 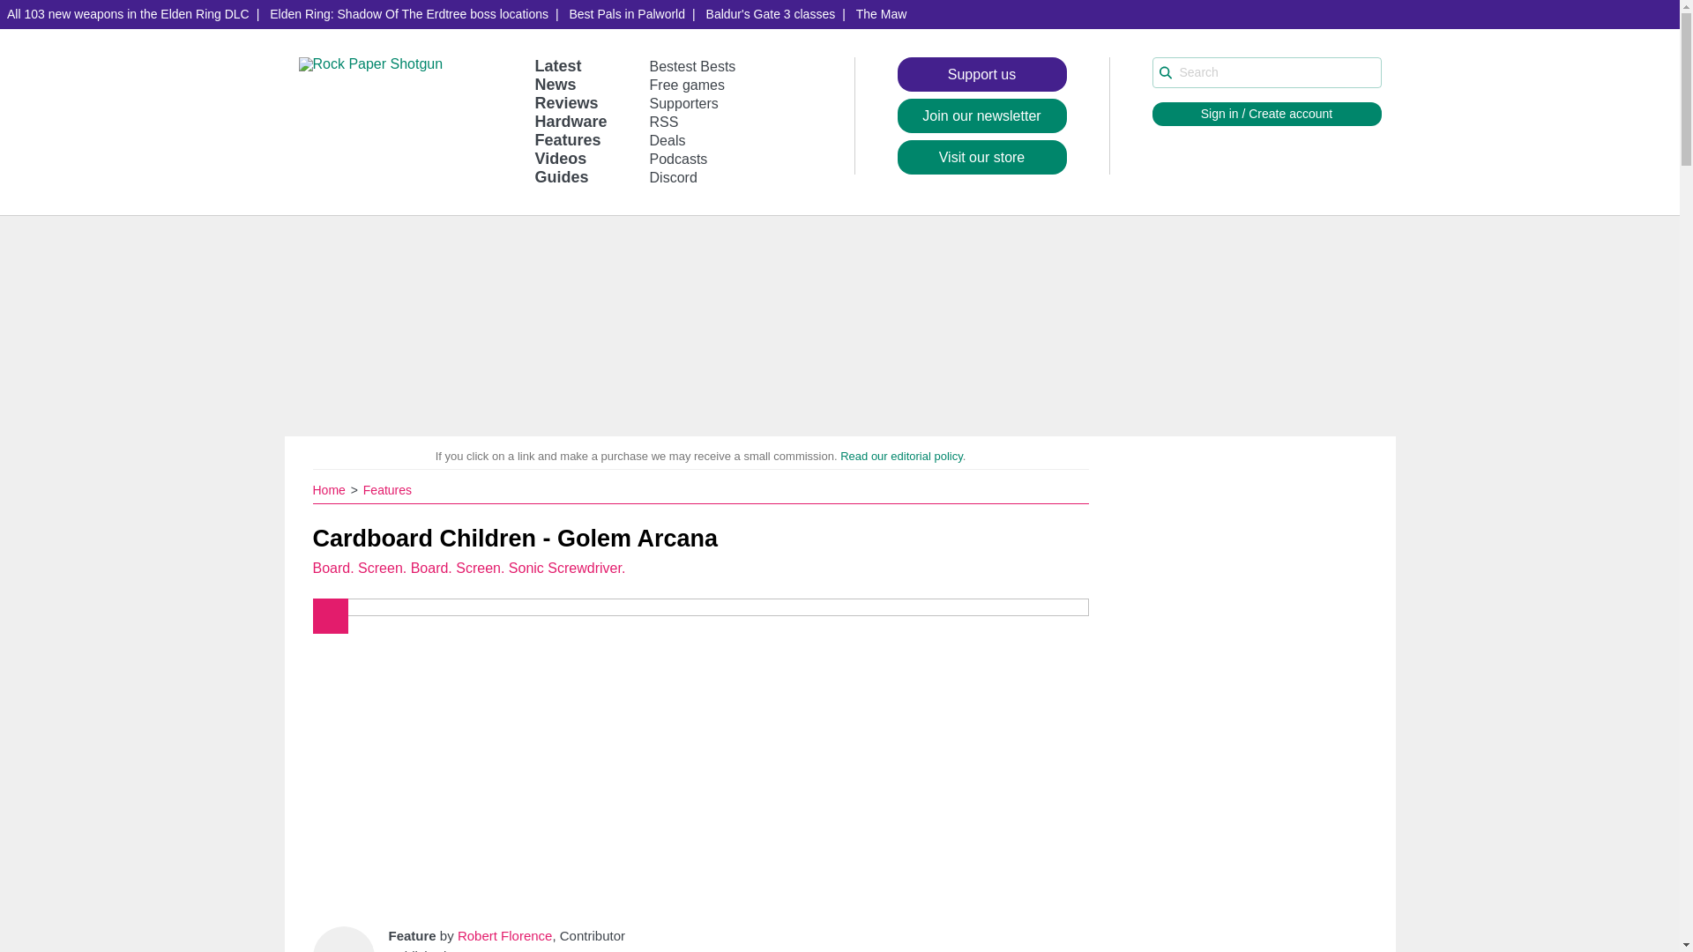 I want to click on Join our newsletter, so click(x=981, y=116).